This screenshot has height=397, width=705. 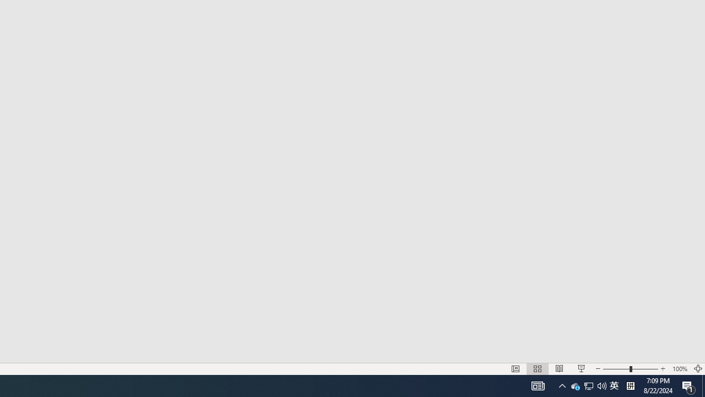 I want to click on Zoom In, so click(x=663, y=368).